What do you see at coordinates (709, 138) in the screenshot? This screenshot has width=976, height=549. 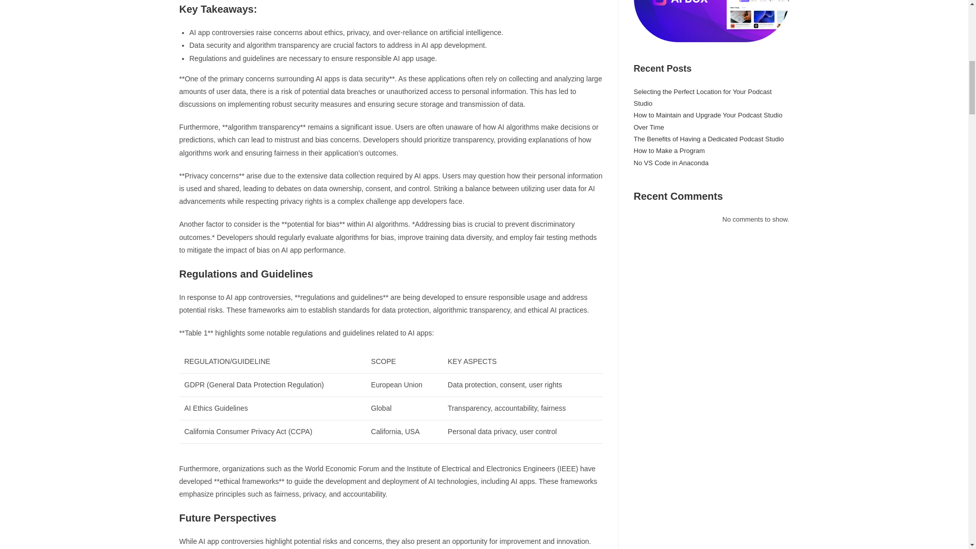 I see `The Benefits of Having a Dedicated Podcast Studio` at bounding box center [709, 138].